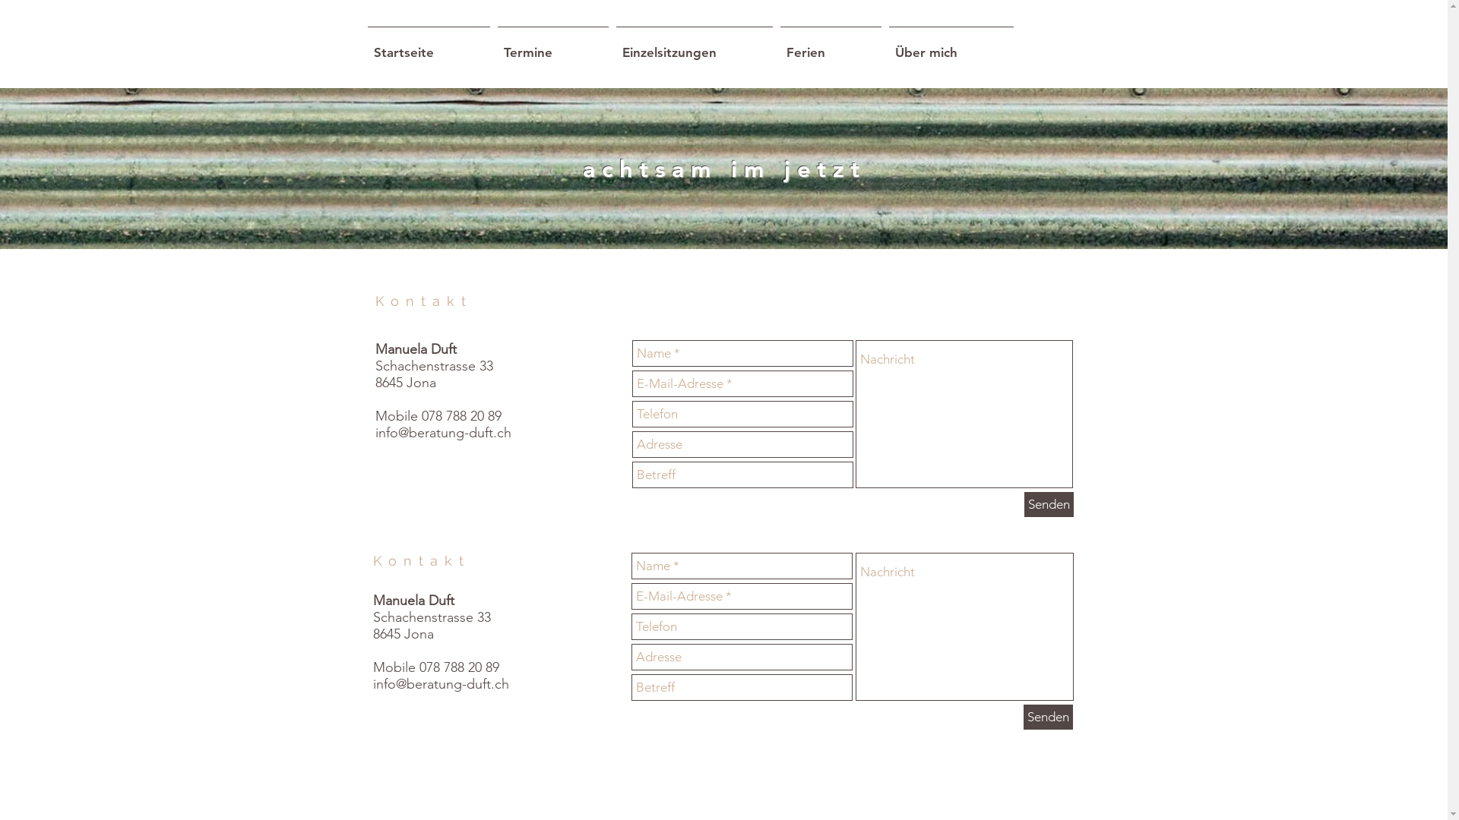 Image resolution: width=1459 pixels, height=820 pixels. What do you see at coordinates (1049, 504) in the screenshot?
I see `Senden` at bounding box center [1049, 504].